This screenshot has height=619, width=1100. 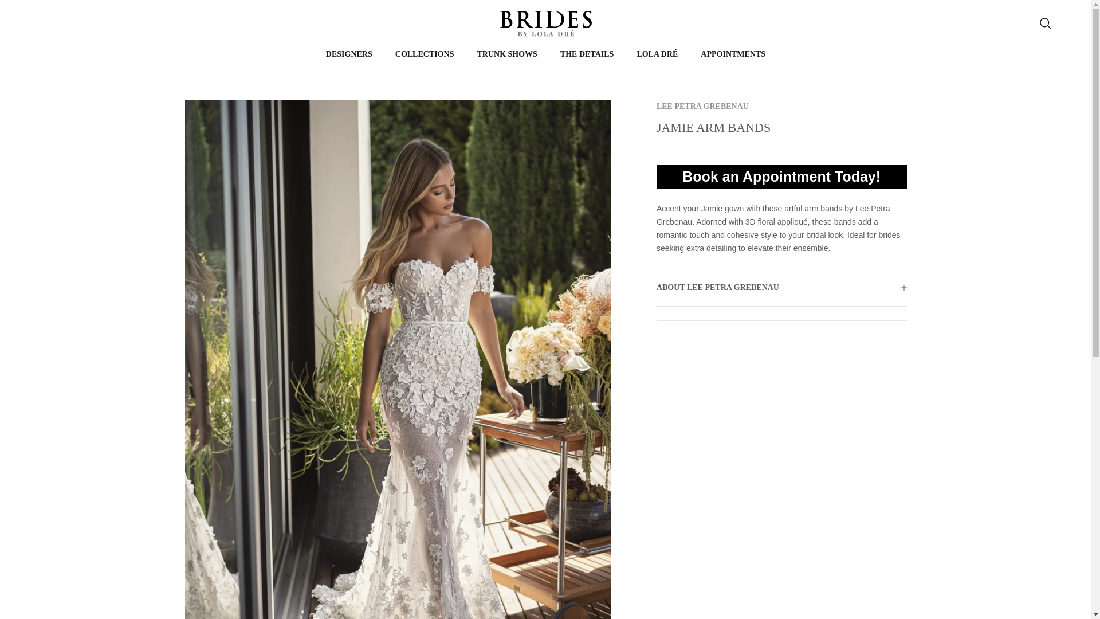 What do you see at coordinates (506, 54) in the screenshot?
I see `TRUNK SHOWS` at bounding box center [506, 54].